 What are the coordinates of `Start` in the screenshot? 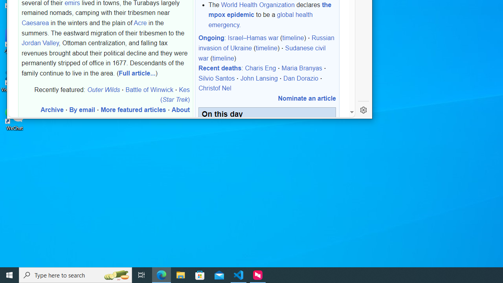 It's located at (9, 275).